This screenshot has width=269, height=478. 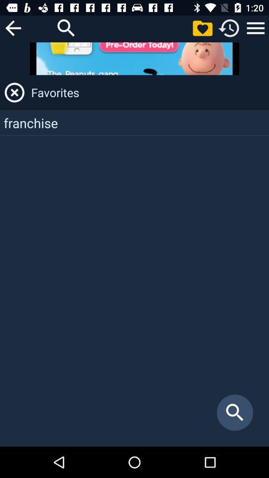 I want to click on swipe until the franchise item, so click(x=134, y=122).